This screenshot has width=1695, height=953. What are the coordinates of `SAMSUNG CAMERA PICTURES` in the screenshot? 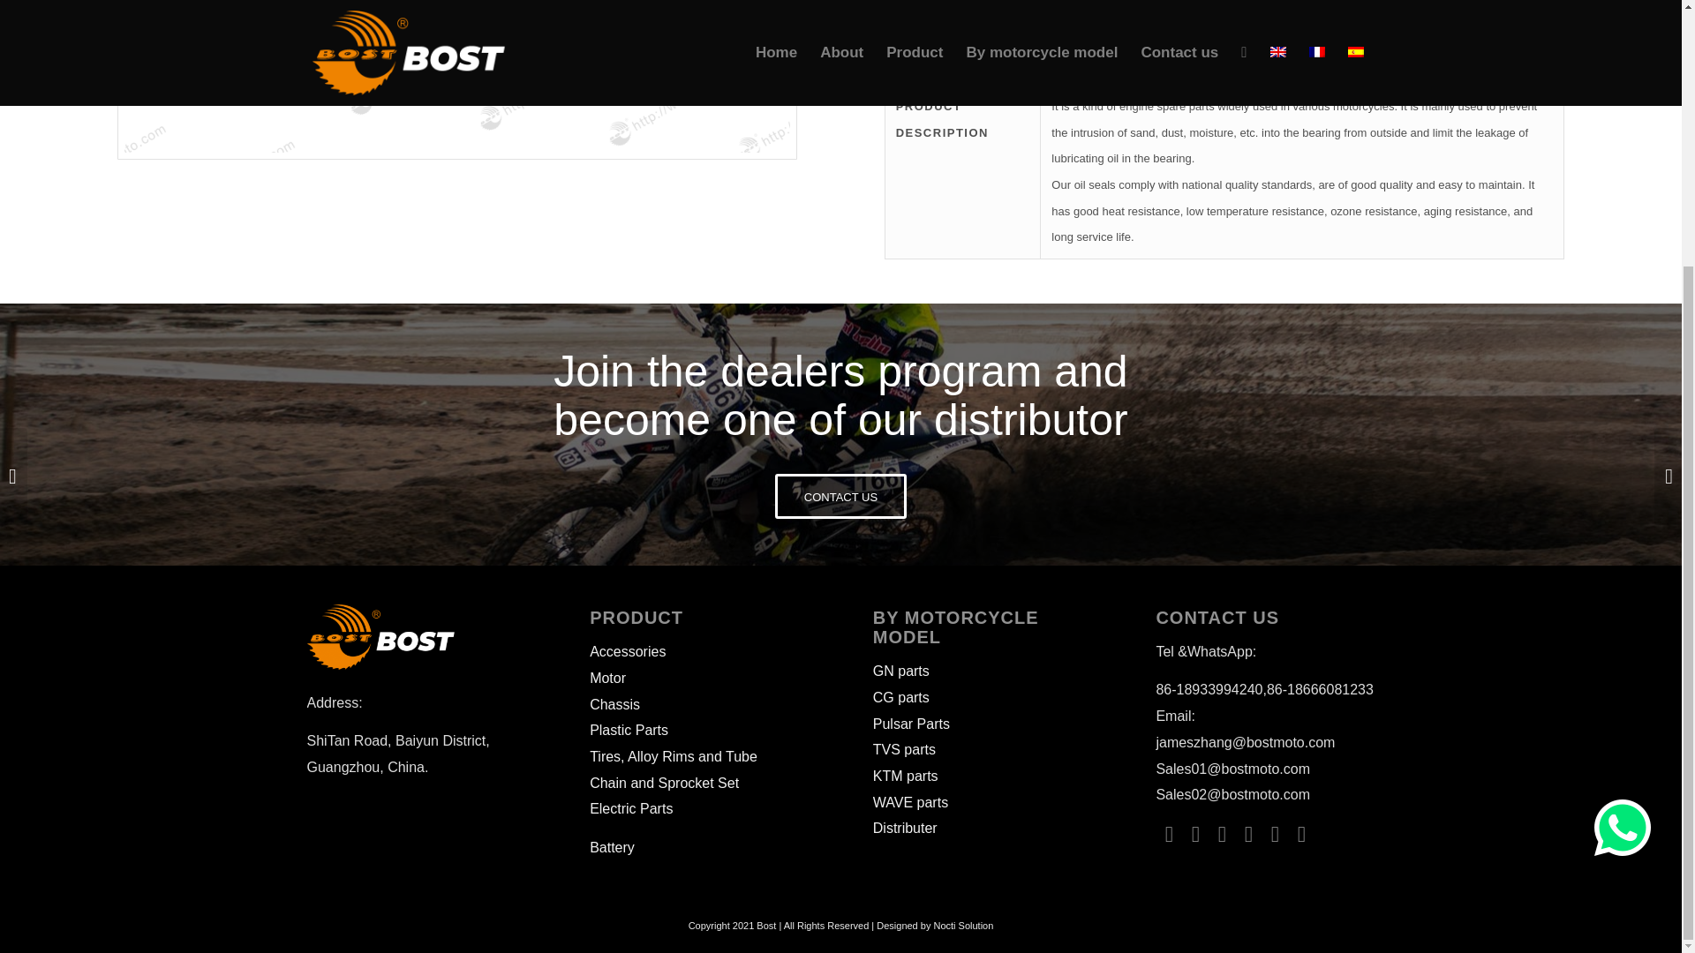 It's located at (456, 79).